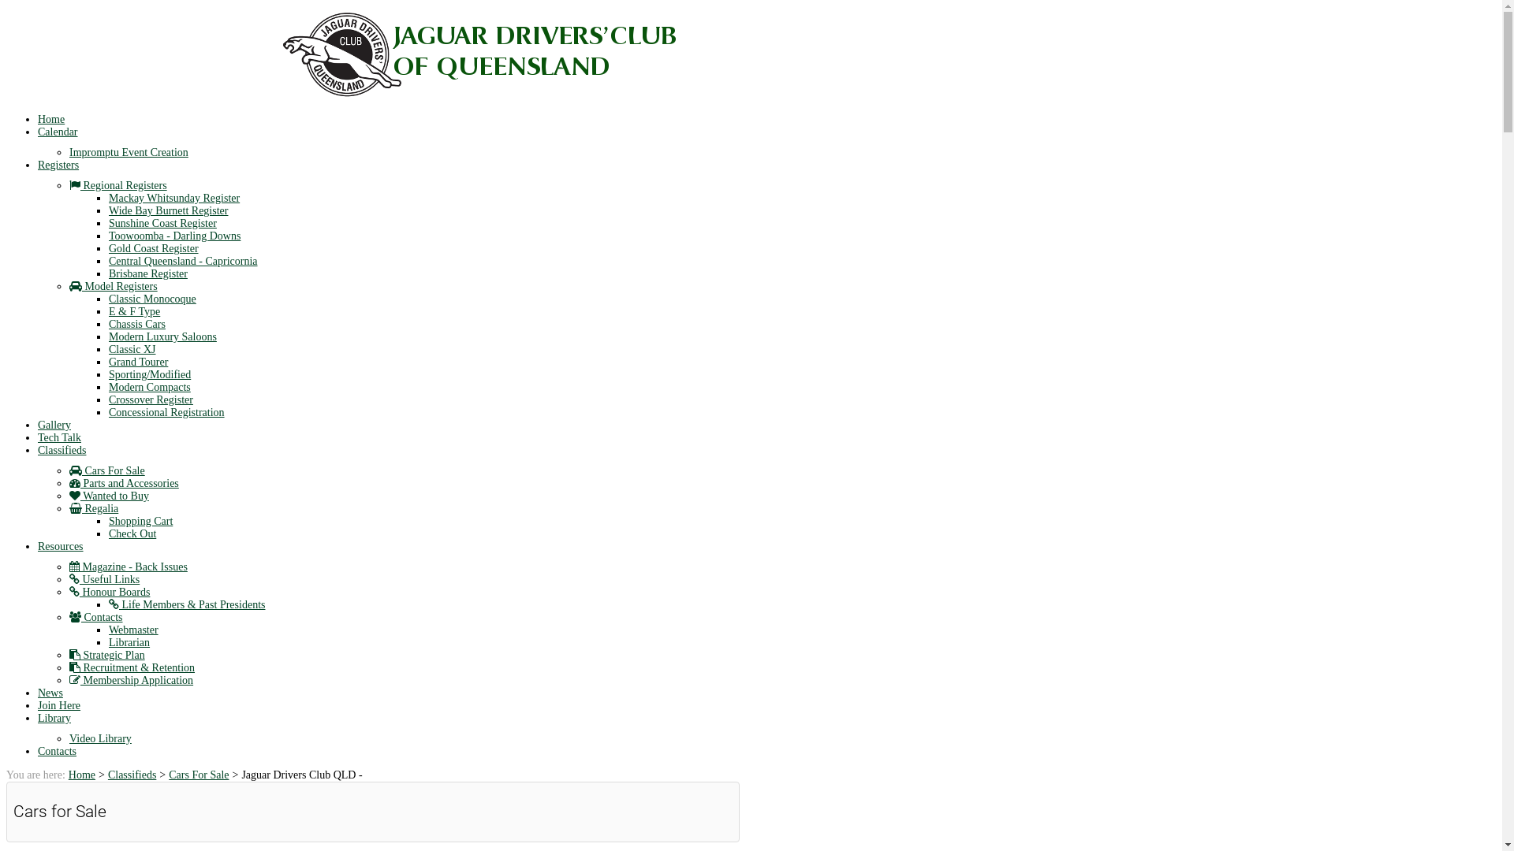 Image resolution: width=1514 pixels, height=851 pixels. I want to click on Check Out, so click(132, 534).